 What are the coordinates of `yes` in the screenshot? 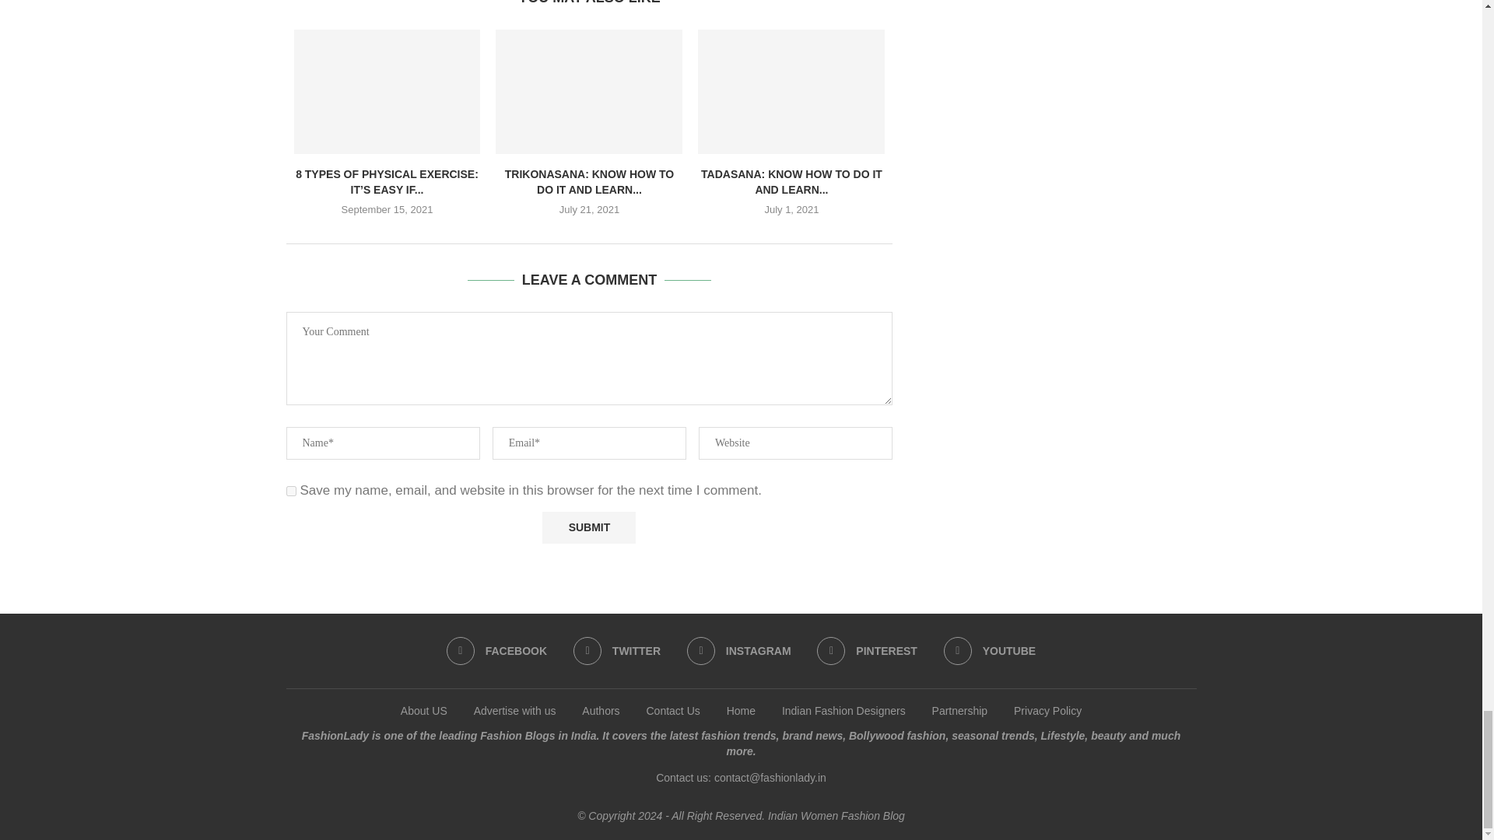 It's located at (291, 492).